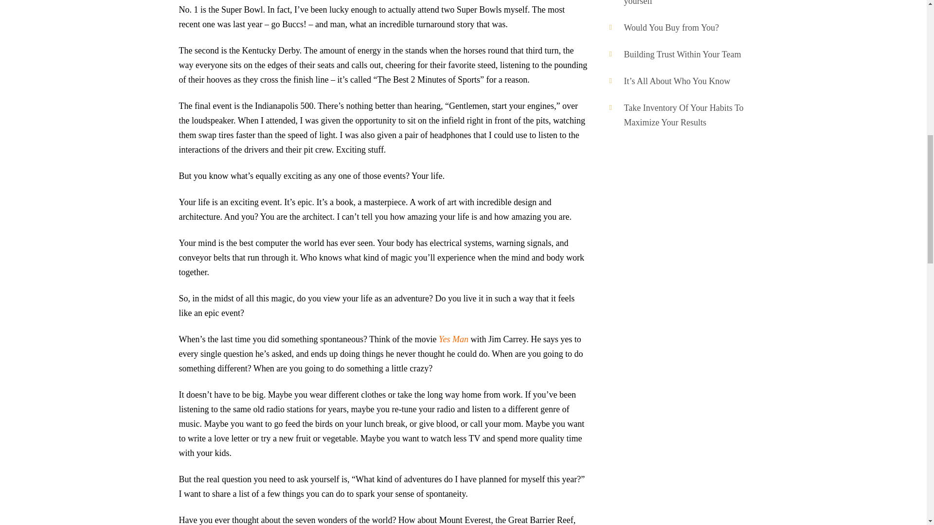 The width and height of the screenshot is (934, 525). What do you see at coordinates (683, 115) in the screenshot?
I see `Take Inventory Of Your Habits To Maximize Your Results` at bounding box center [683, 115].